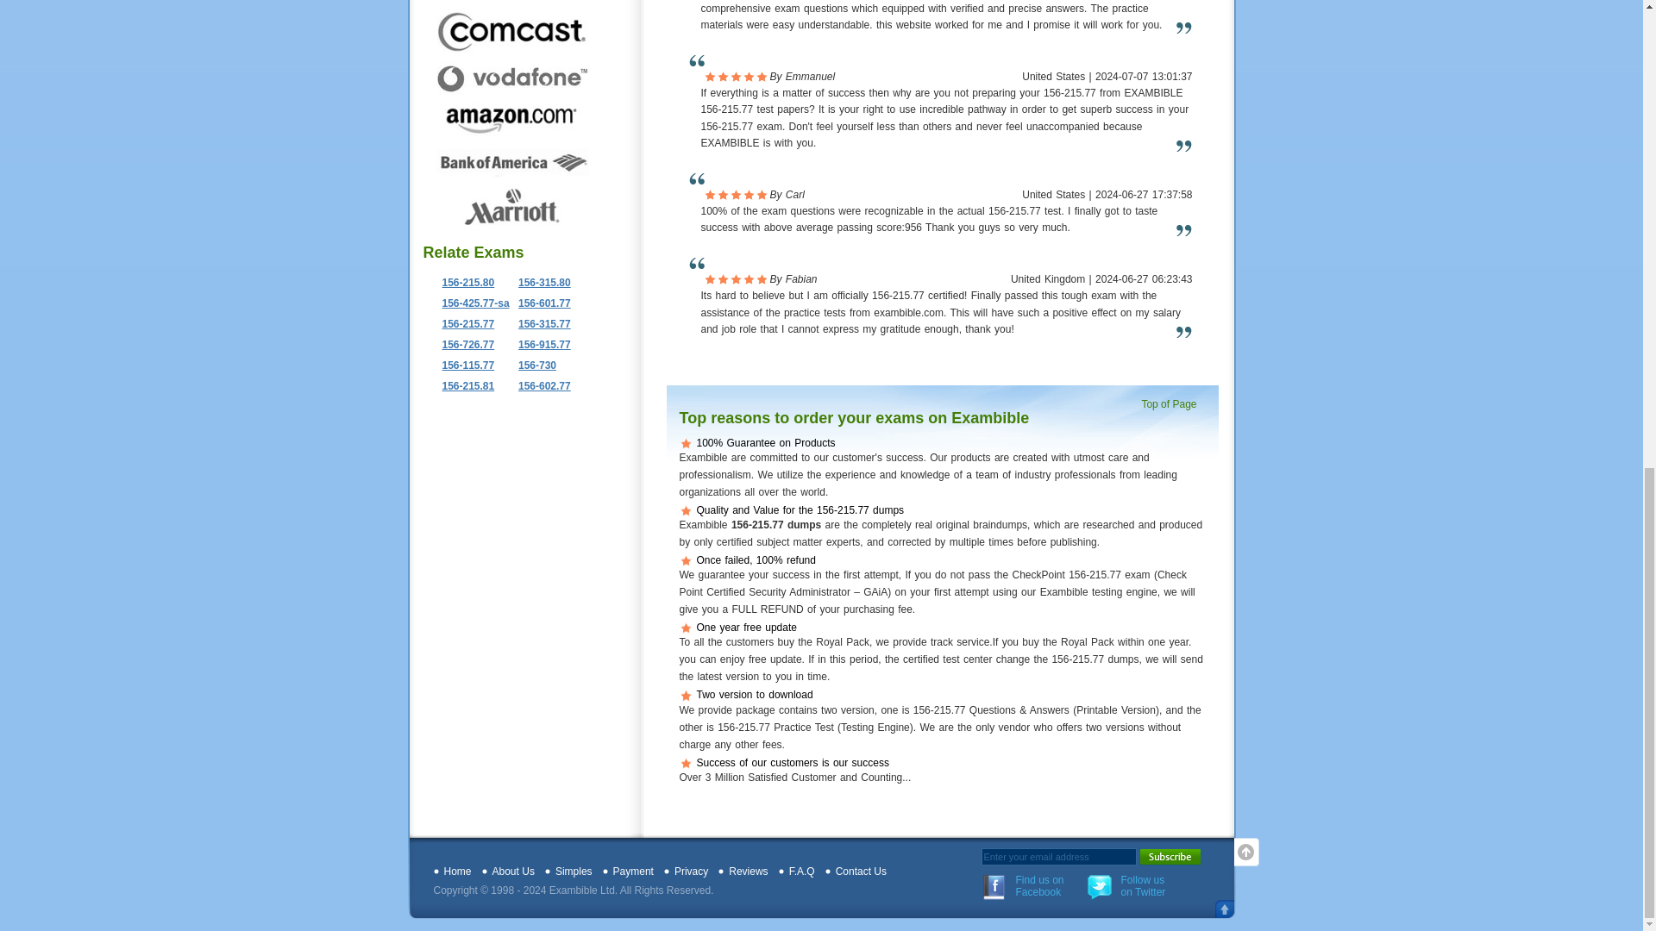 The image size is (1656, 931). I want to click on 156-215.81, so click(462, 385).